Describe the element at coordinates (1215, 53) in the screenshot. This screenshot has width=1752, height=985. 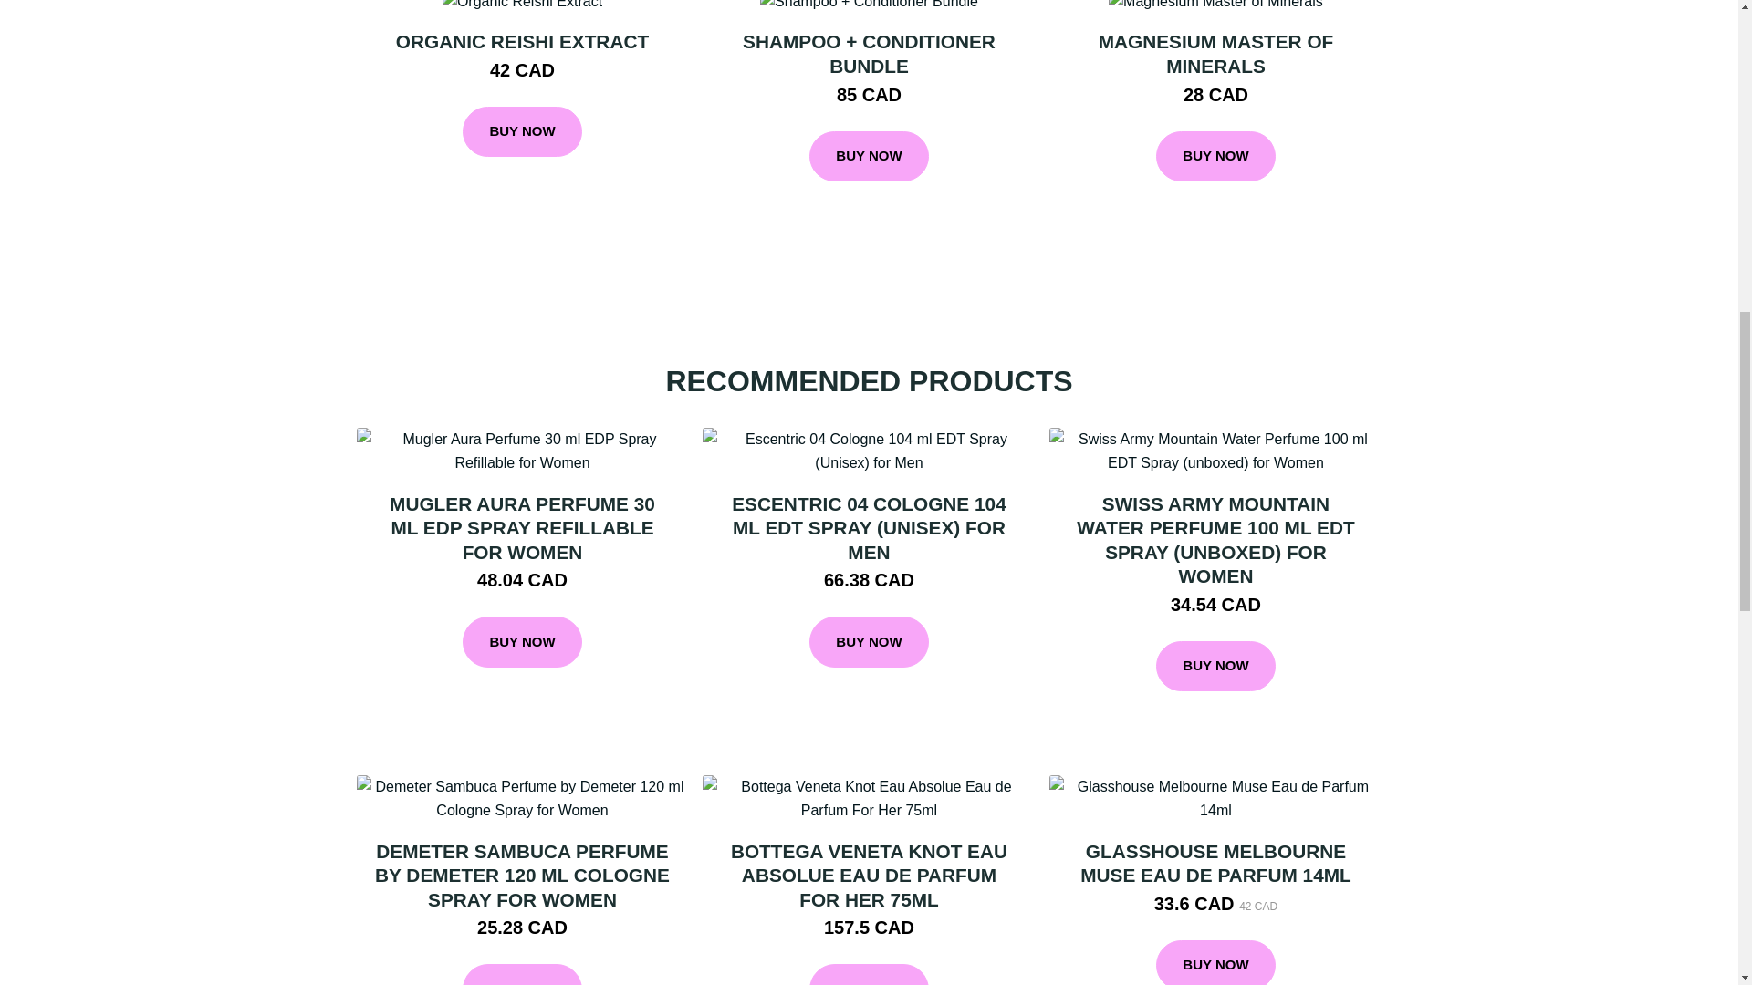
I see `MAGNESIUM MASTER OF MINERALS` at that location.